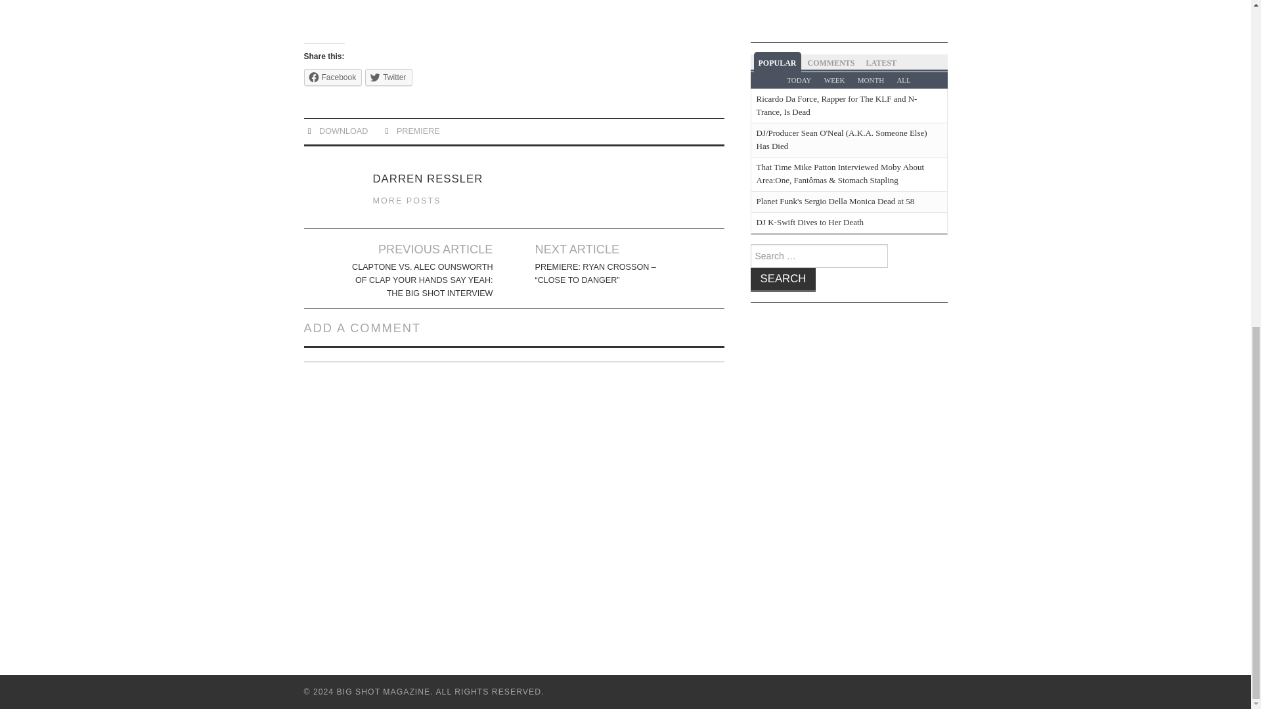 The width and height of the screenshot is (1261, 709). Describe the element at coordinates (810, 222) in the screenshot. I see `DJ K-Swift Dives to Her Death` at that location.